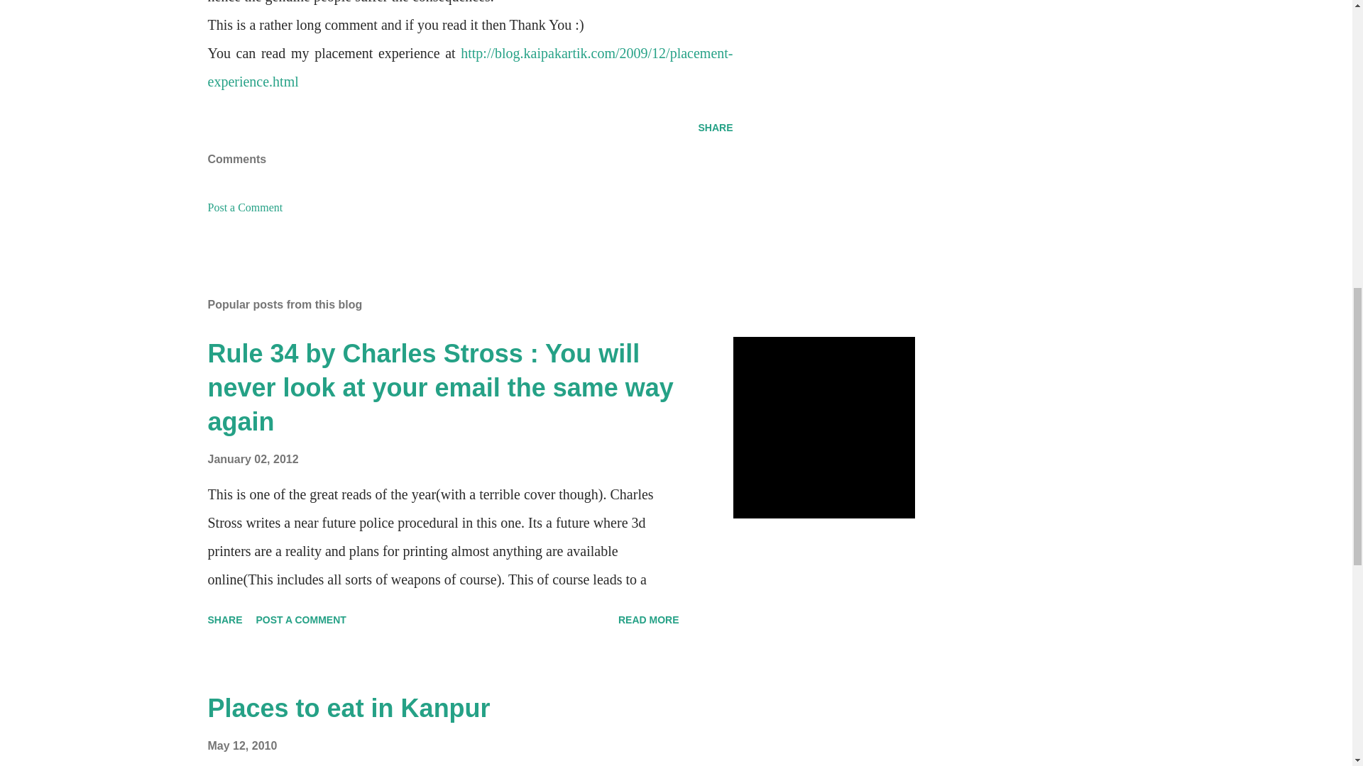  Describe the element at coordinates (244, 207) in the screenshot. I see `Post a Comment` at that location.